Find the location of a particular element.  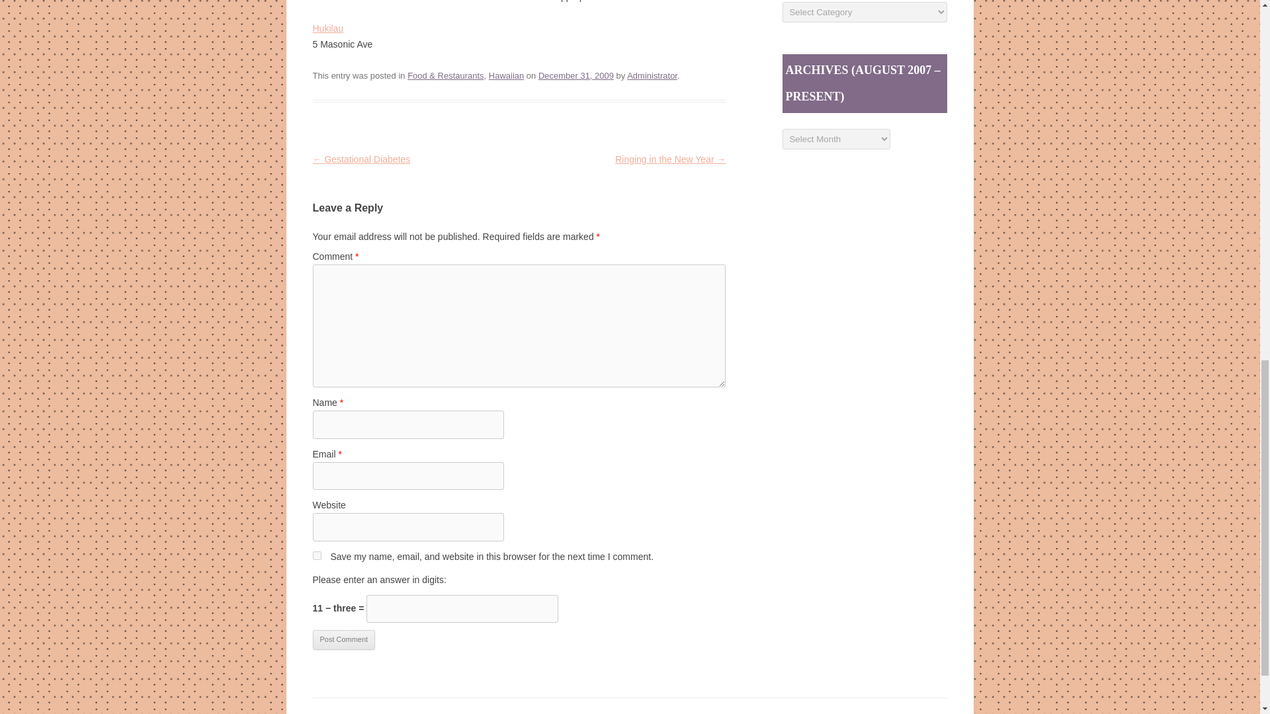

Administrator is located at coordinates (652, 75).